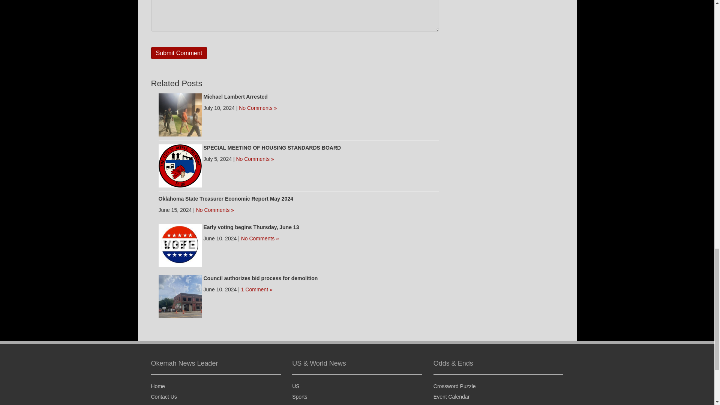 This screenshot has height=405, width=720. Describe the element at coordinates (260, 278) in the screenshot. I see `Council authorizes bid process for demolition` at that location.